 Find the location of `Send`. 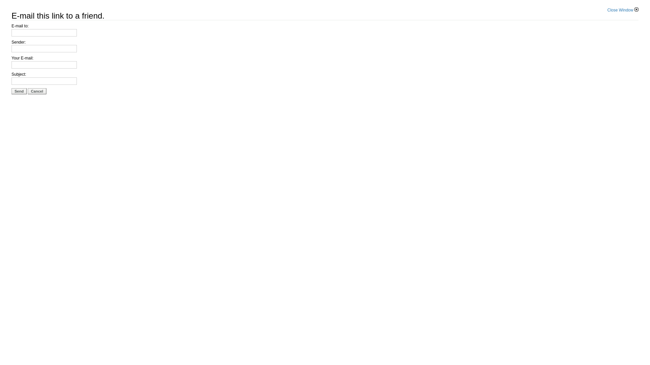

Send is located at coordinates (19, 91).